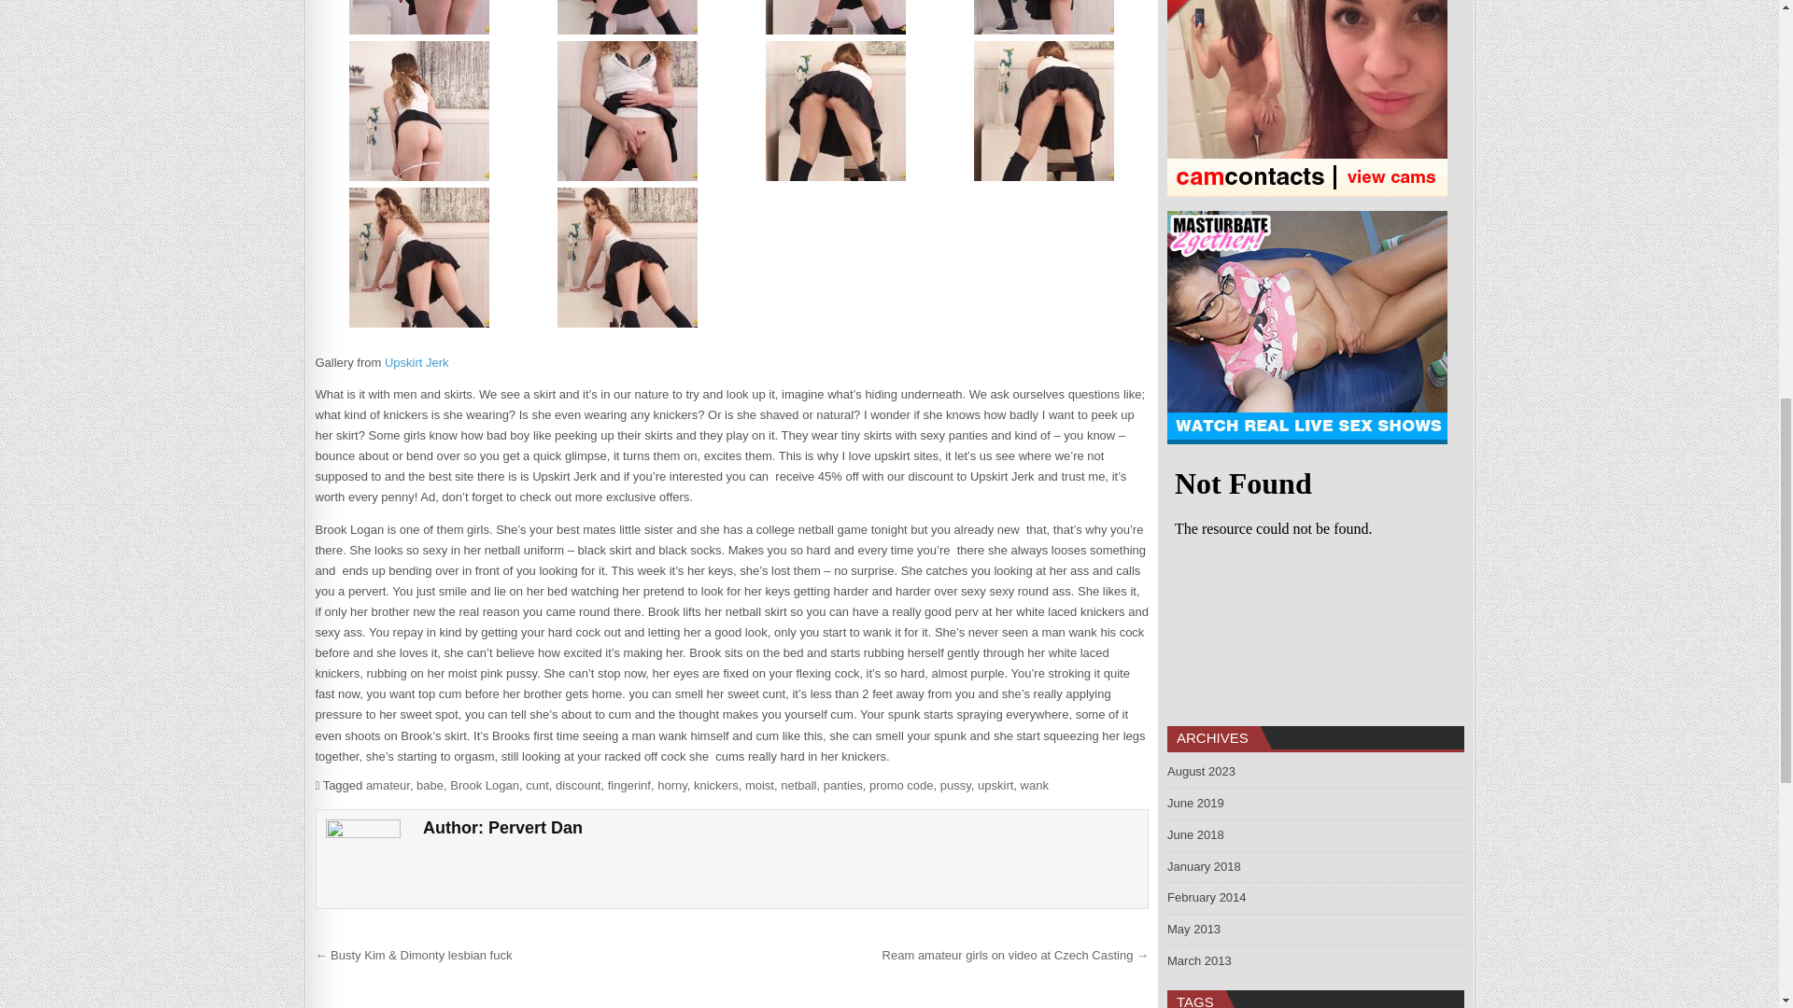 Image resolution: width=1793 pixels, height=1008 pixels. What do you see at coordinates (430, 784) in the screenshot?
I see `babe` at bounding box center [430, 784].